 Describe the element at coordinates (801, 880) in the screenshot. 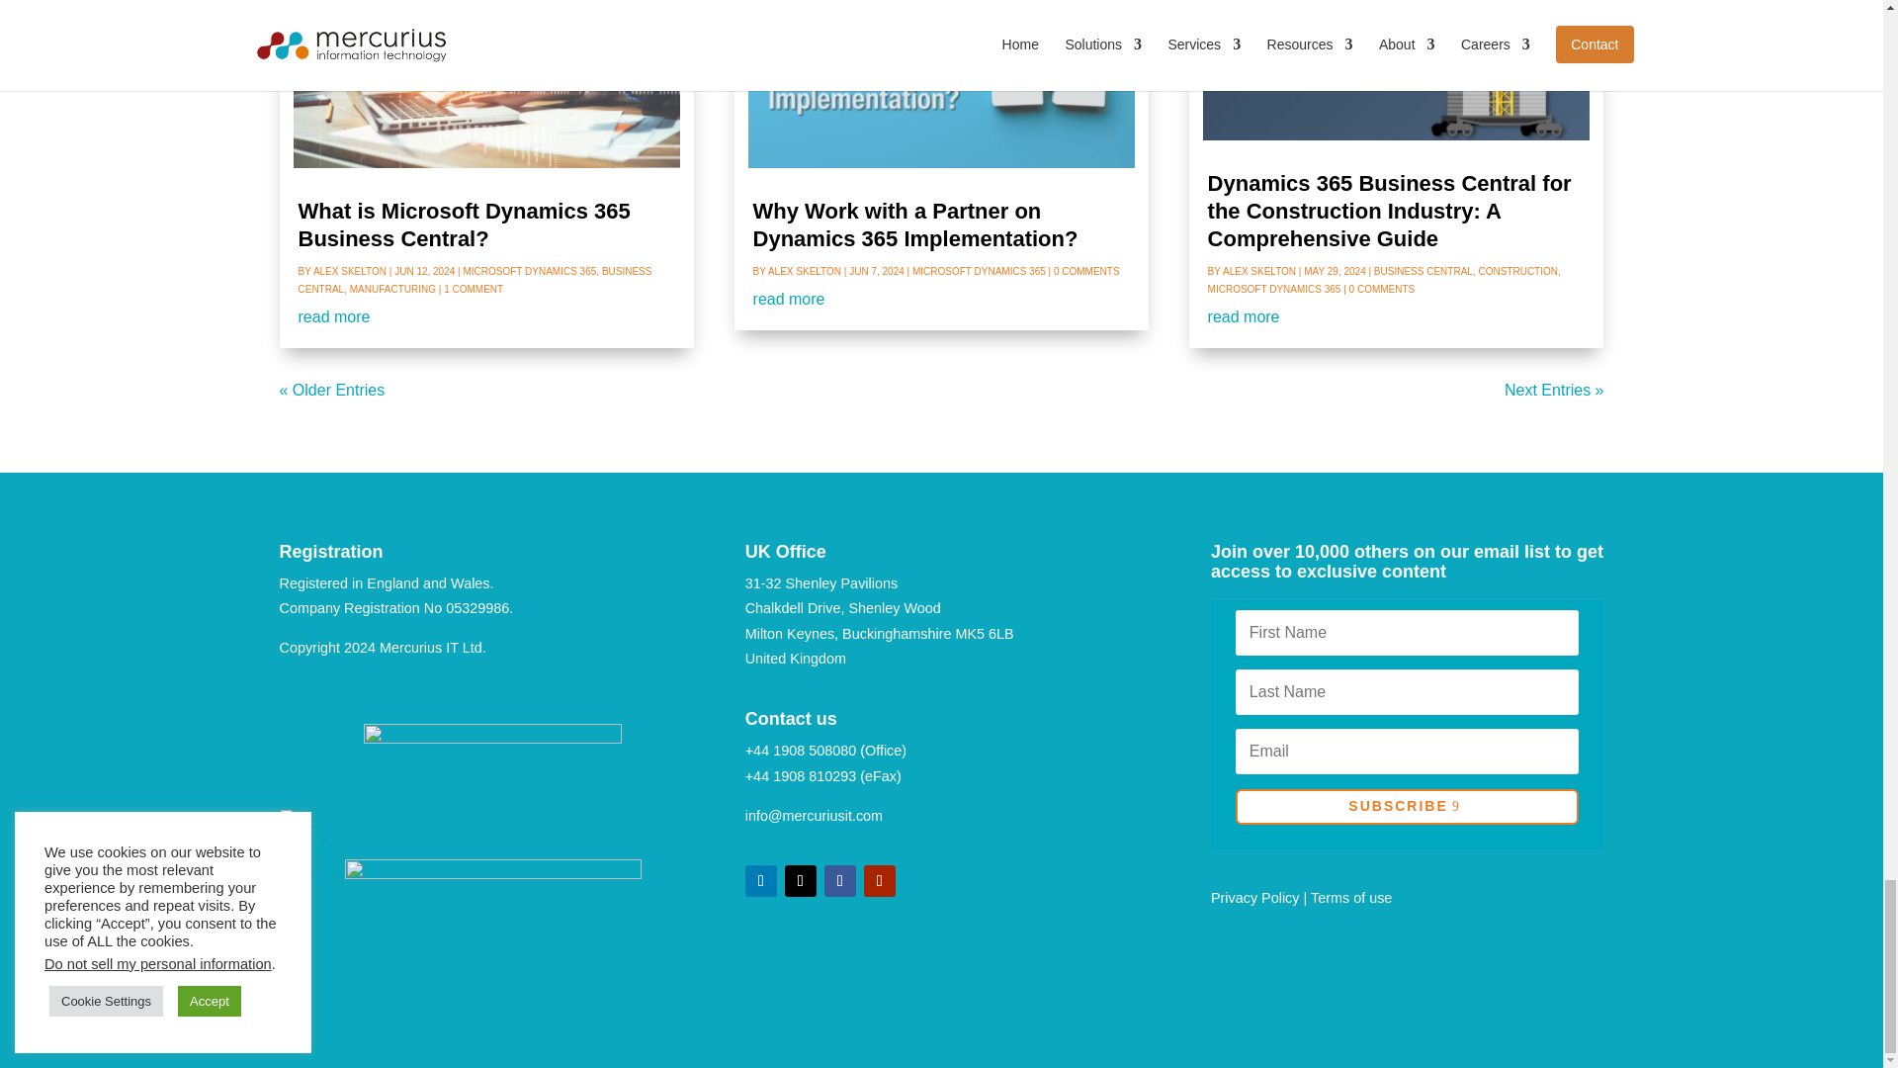

I see `Follow on Twitter` at that location.